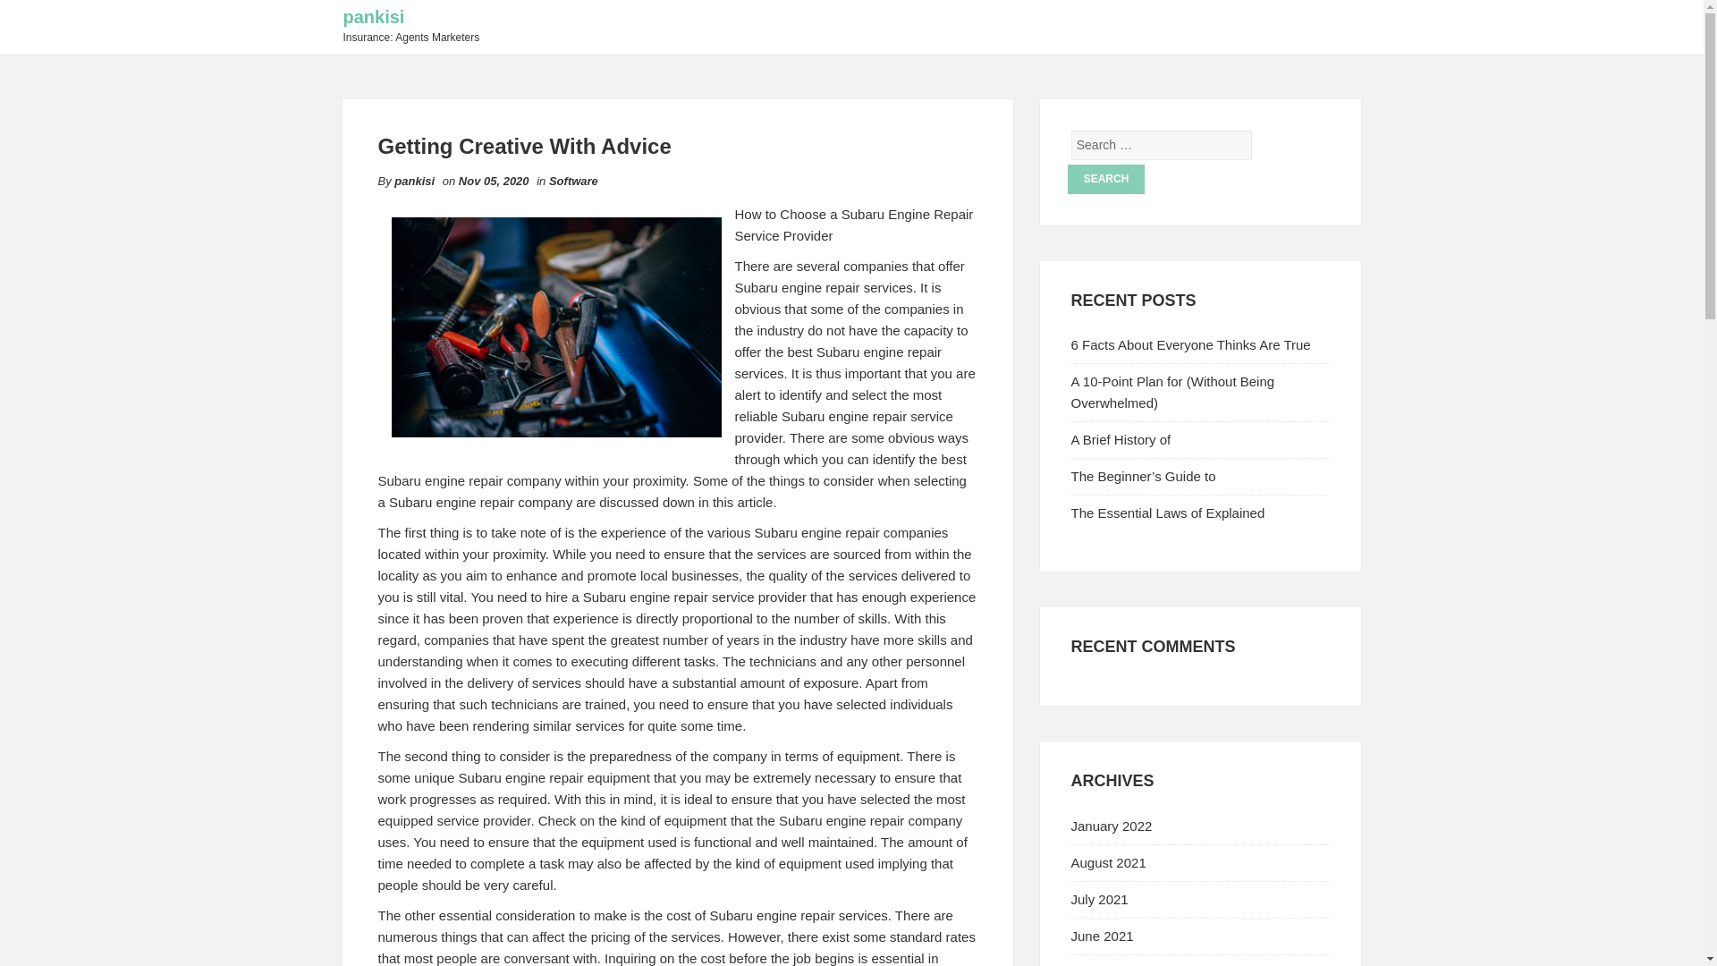 The width and height of the screenshot is (1717, 966). What do you see at coordinates (1121, 439) in the screenshot?
I see `A Brief History of` at bounding box center [1121, 439].